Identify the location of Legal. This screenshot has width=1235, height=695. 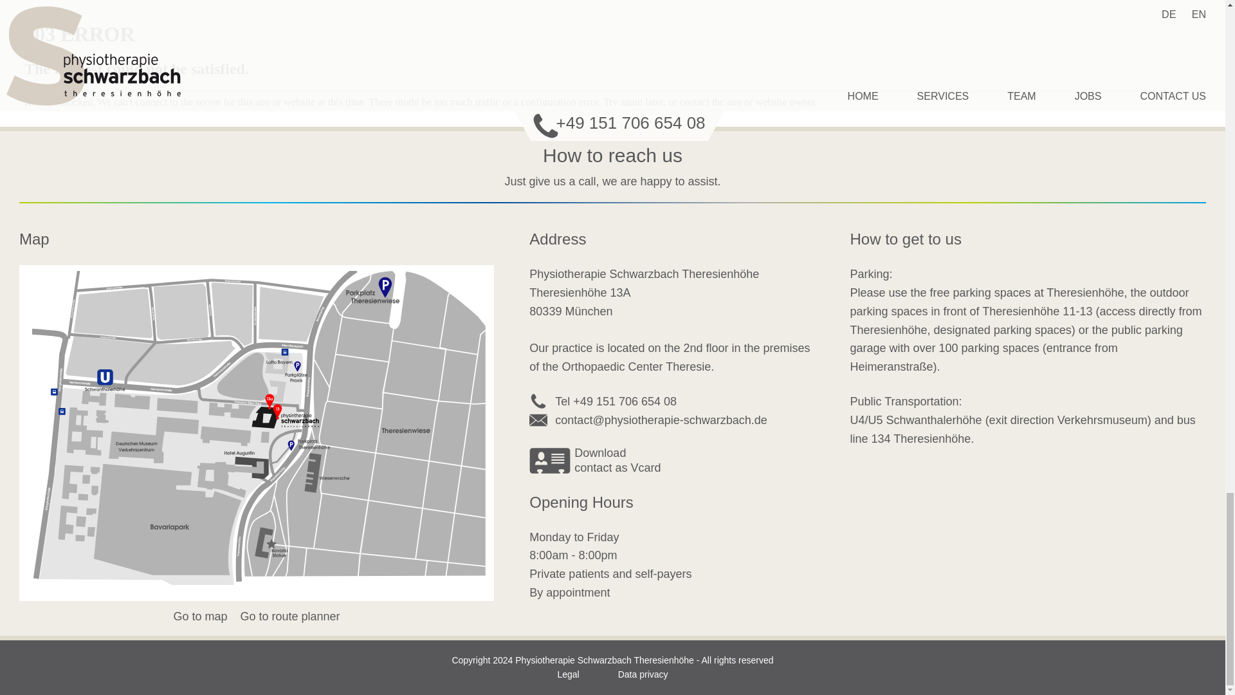
(643, 674).